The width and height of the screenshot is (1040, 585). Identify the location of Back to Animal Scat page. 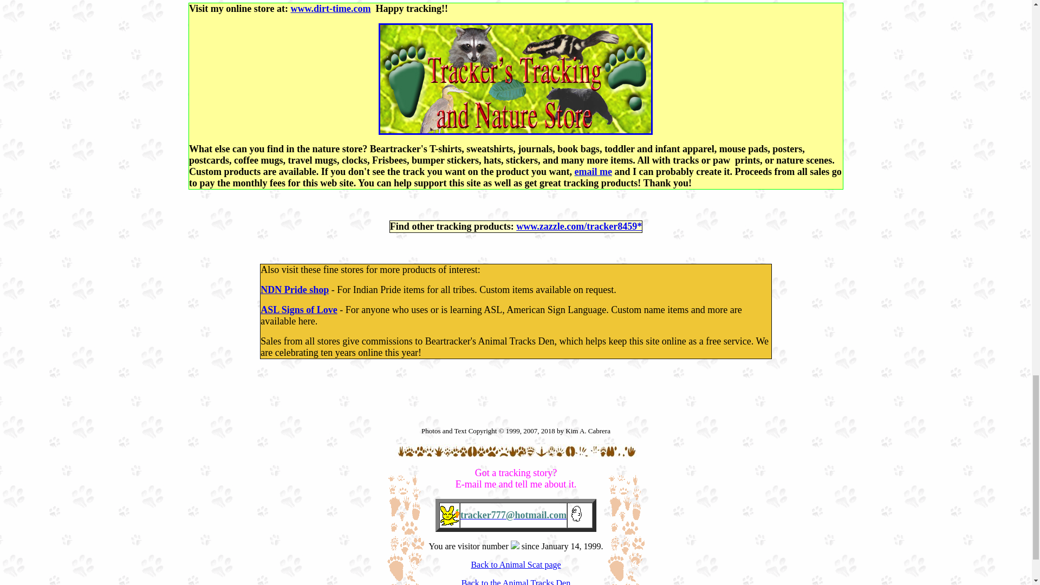
(516, 564).